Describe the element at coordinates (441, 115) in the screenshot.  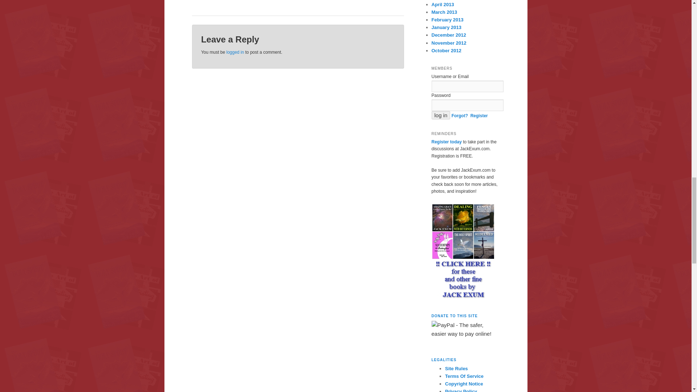
I see `log in` at that location.